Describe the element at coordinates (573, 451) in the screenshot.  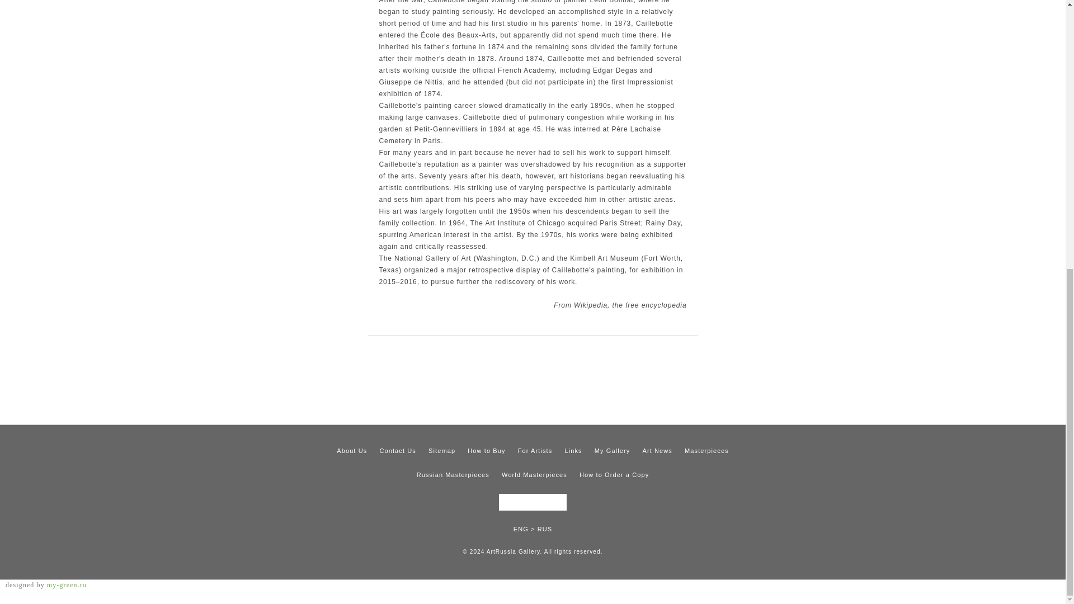
I see `Links` at that location.